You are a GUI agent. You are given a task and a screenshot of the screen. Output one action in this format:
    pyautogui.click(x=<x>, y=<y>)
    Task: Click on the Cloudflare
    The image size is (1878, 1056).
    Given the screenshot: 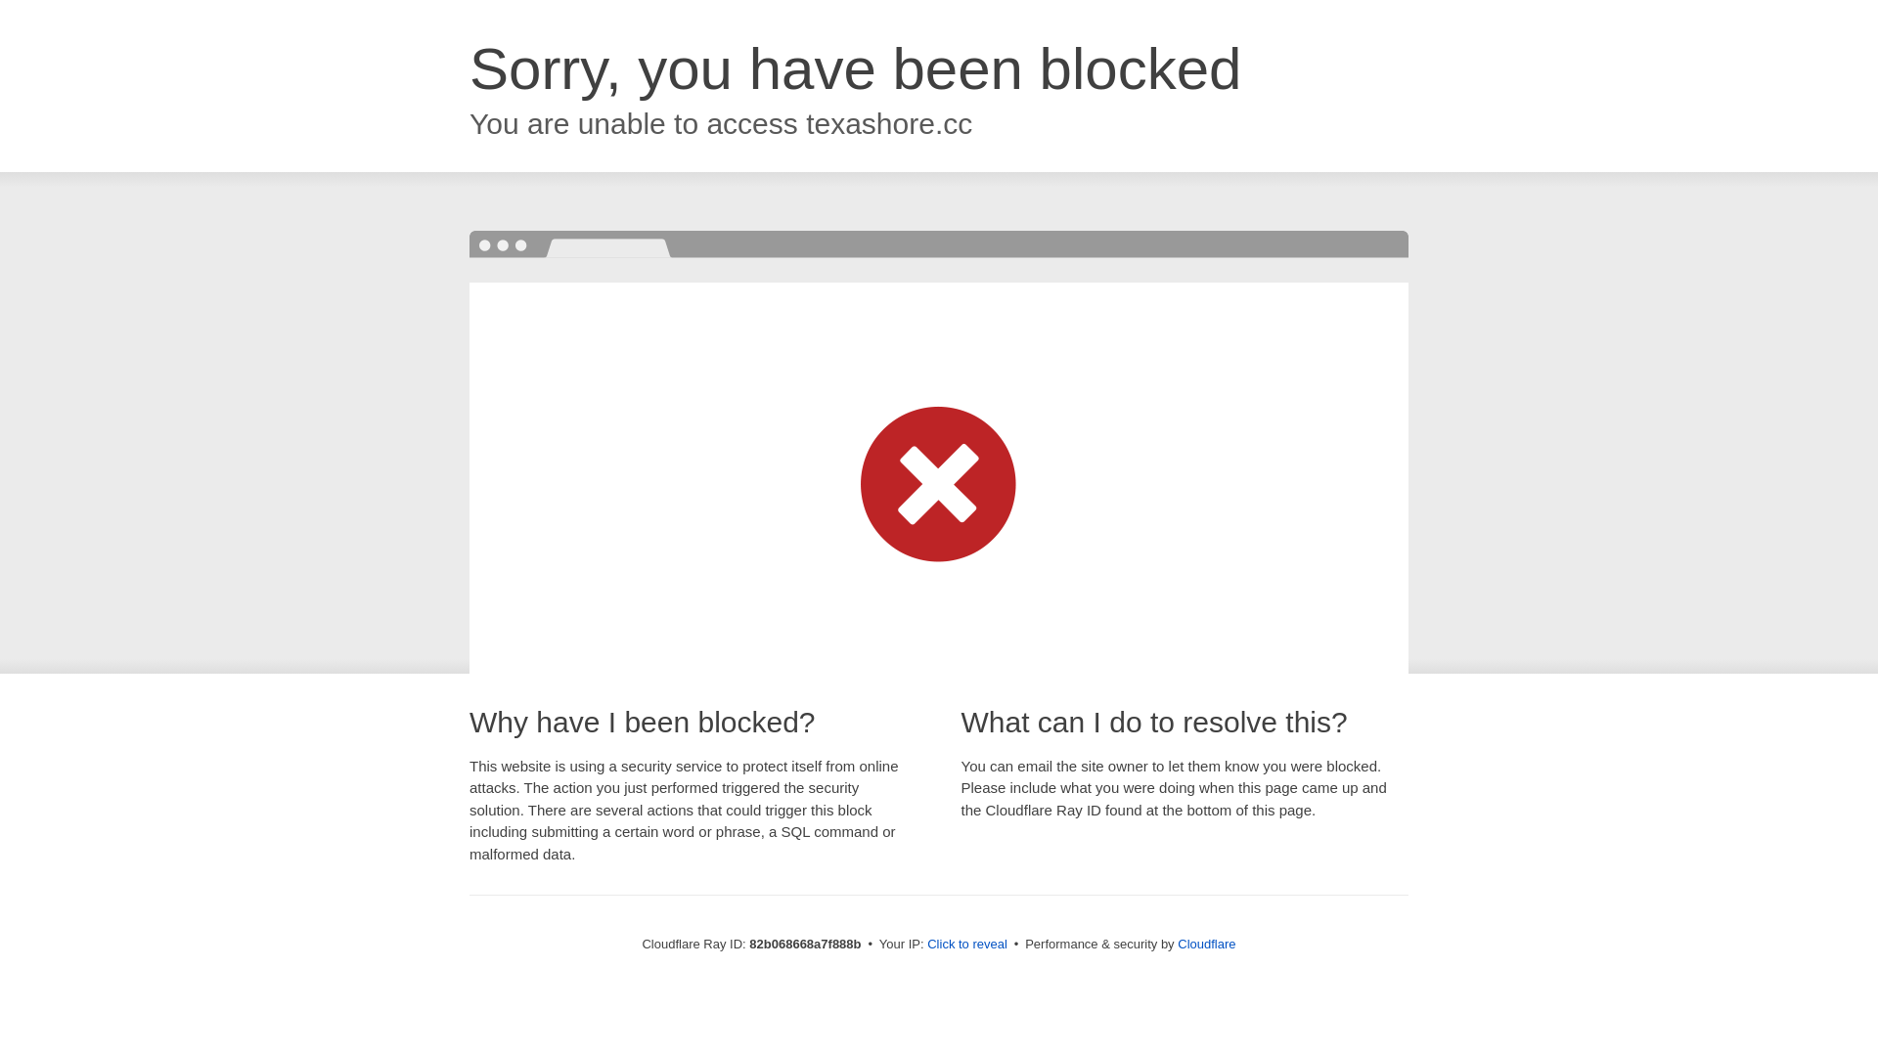 What is the action you would take?
    pyautogui.click(x=1207, y=945)
    